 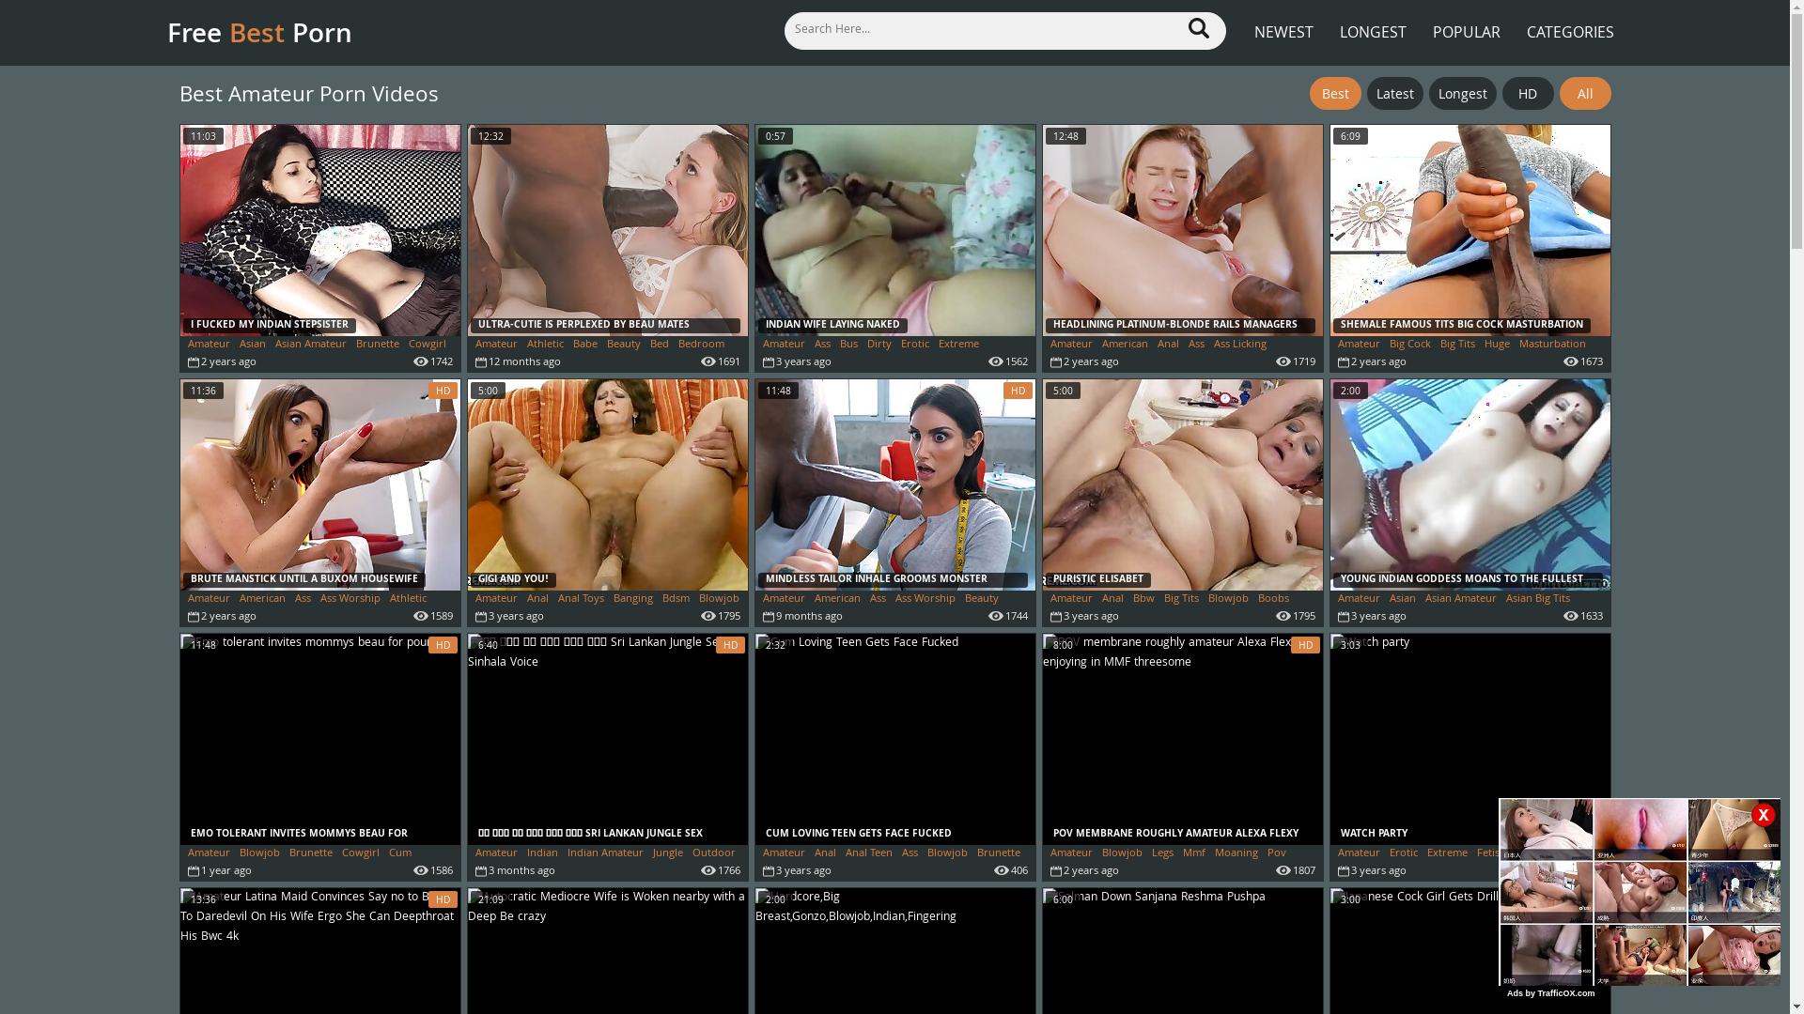 I want to click on Erotic, so click(x=913, y=346).